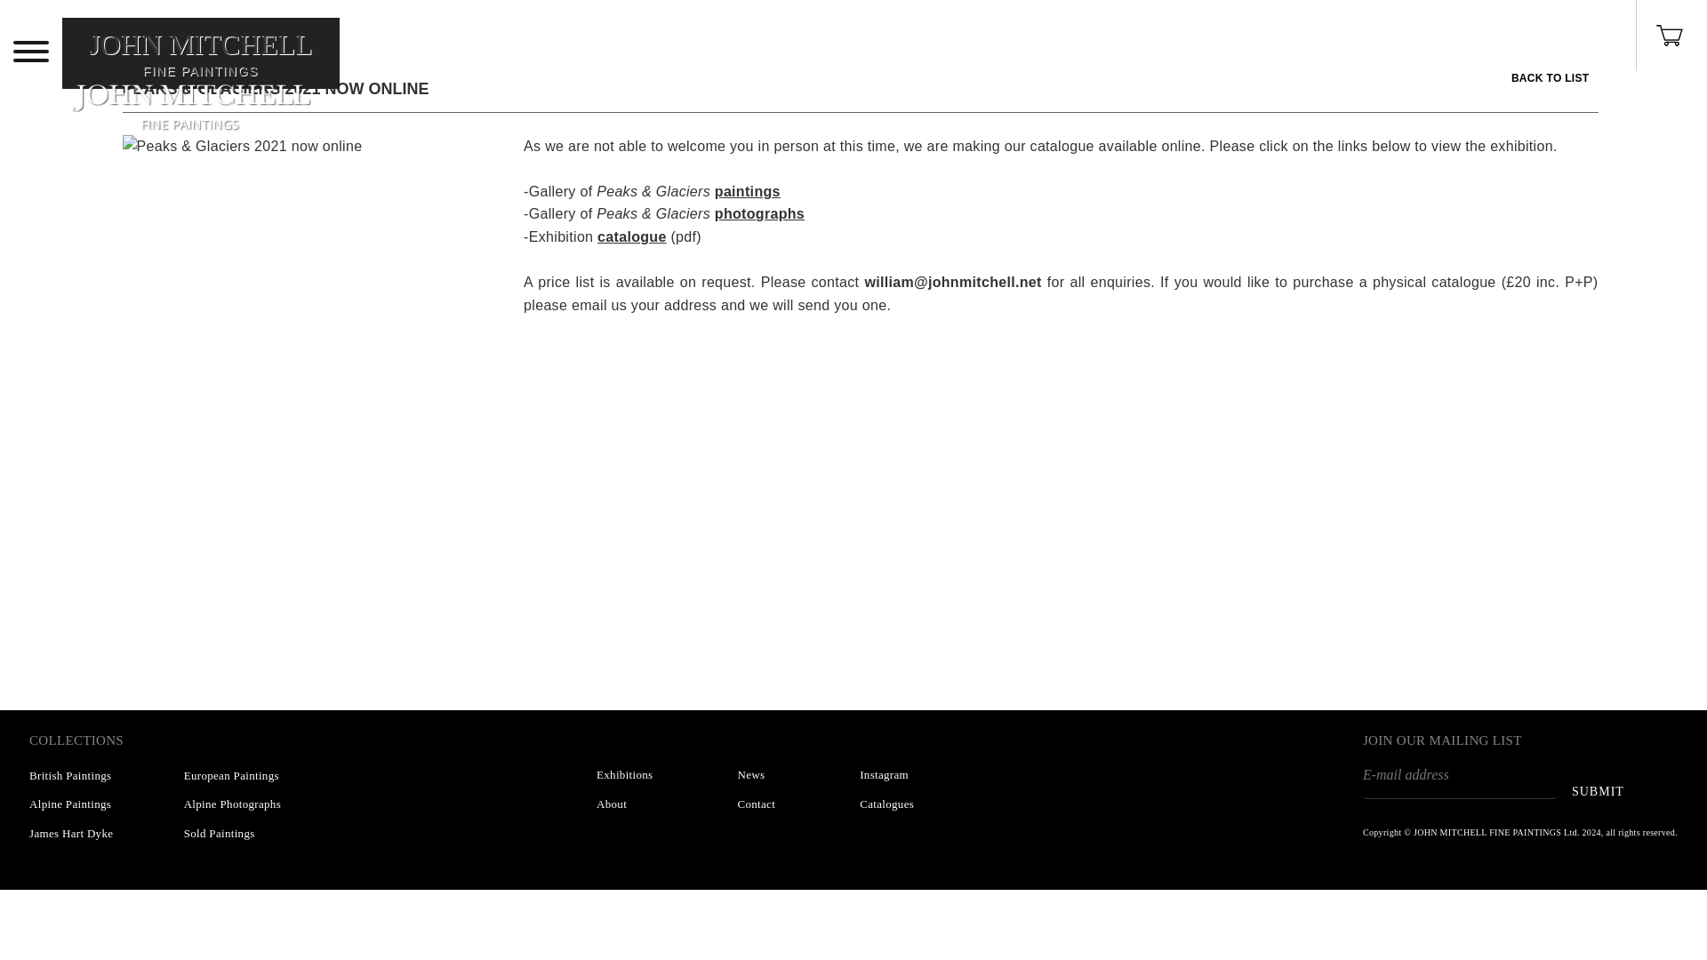 This screenshot has width=1707, height=960. Describe the element at coordinates (70, 833) in the screenshot. I see `About` at that location.